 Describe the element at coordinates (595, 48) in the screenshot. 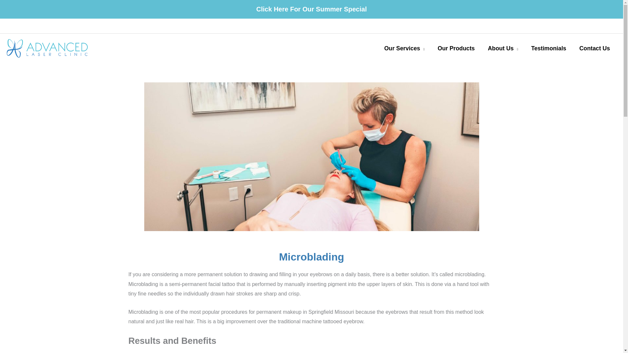

I see `Contact Us` at that location.